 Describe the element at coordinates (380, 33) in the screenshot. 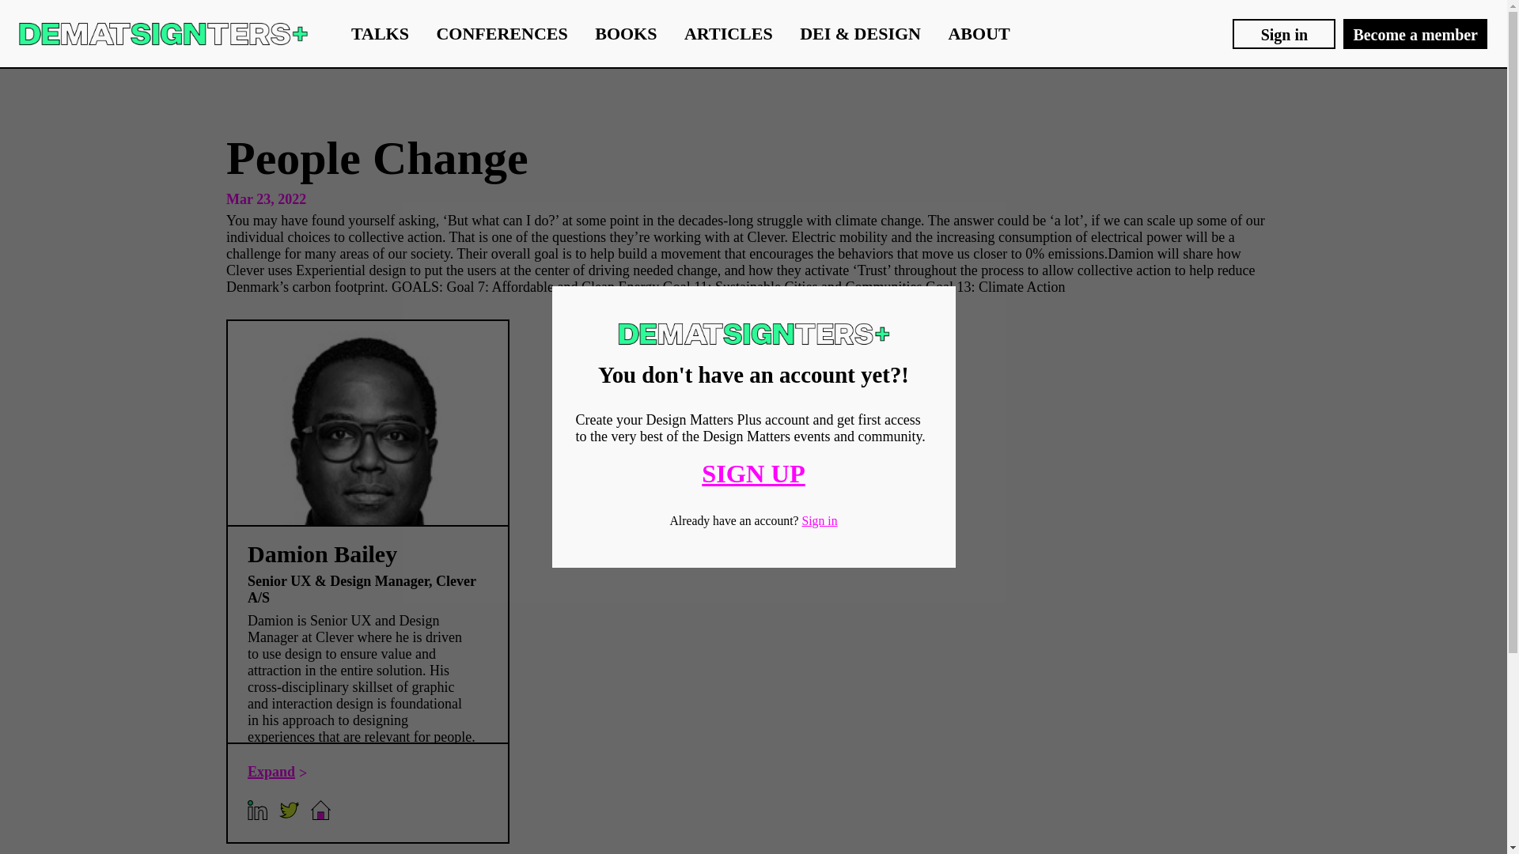

I see `TALKS` at that location.